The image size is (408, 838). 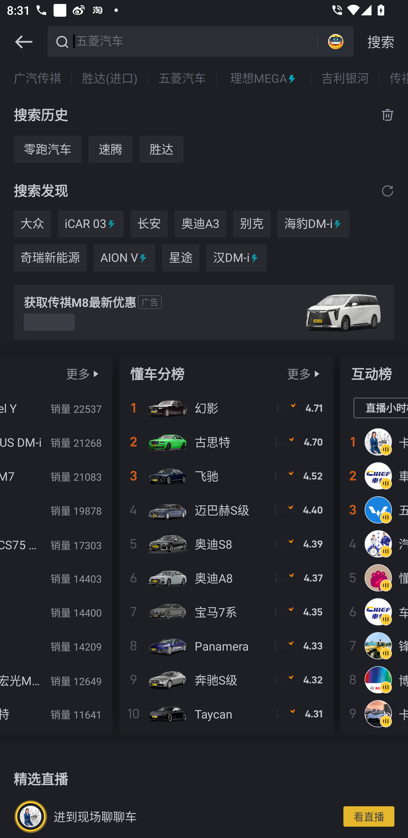 I want to click on 車仆, so click(x=374, y=476).